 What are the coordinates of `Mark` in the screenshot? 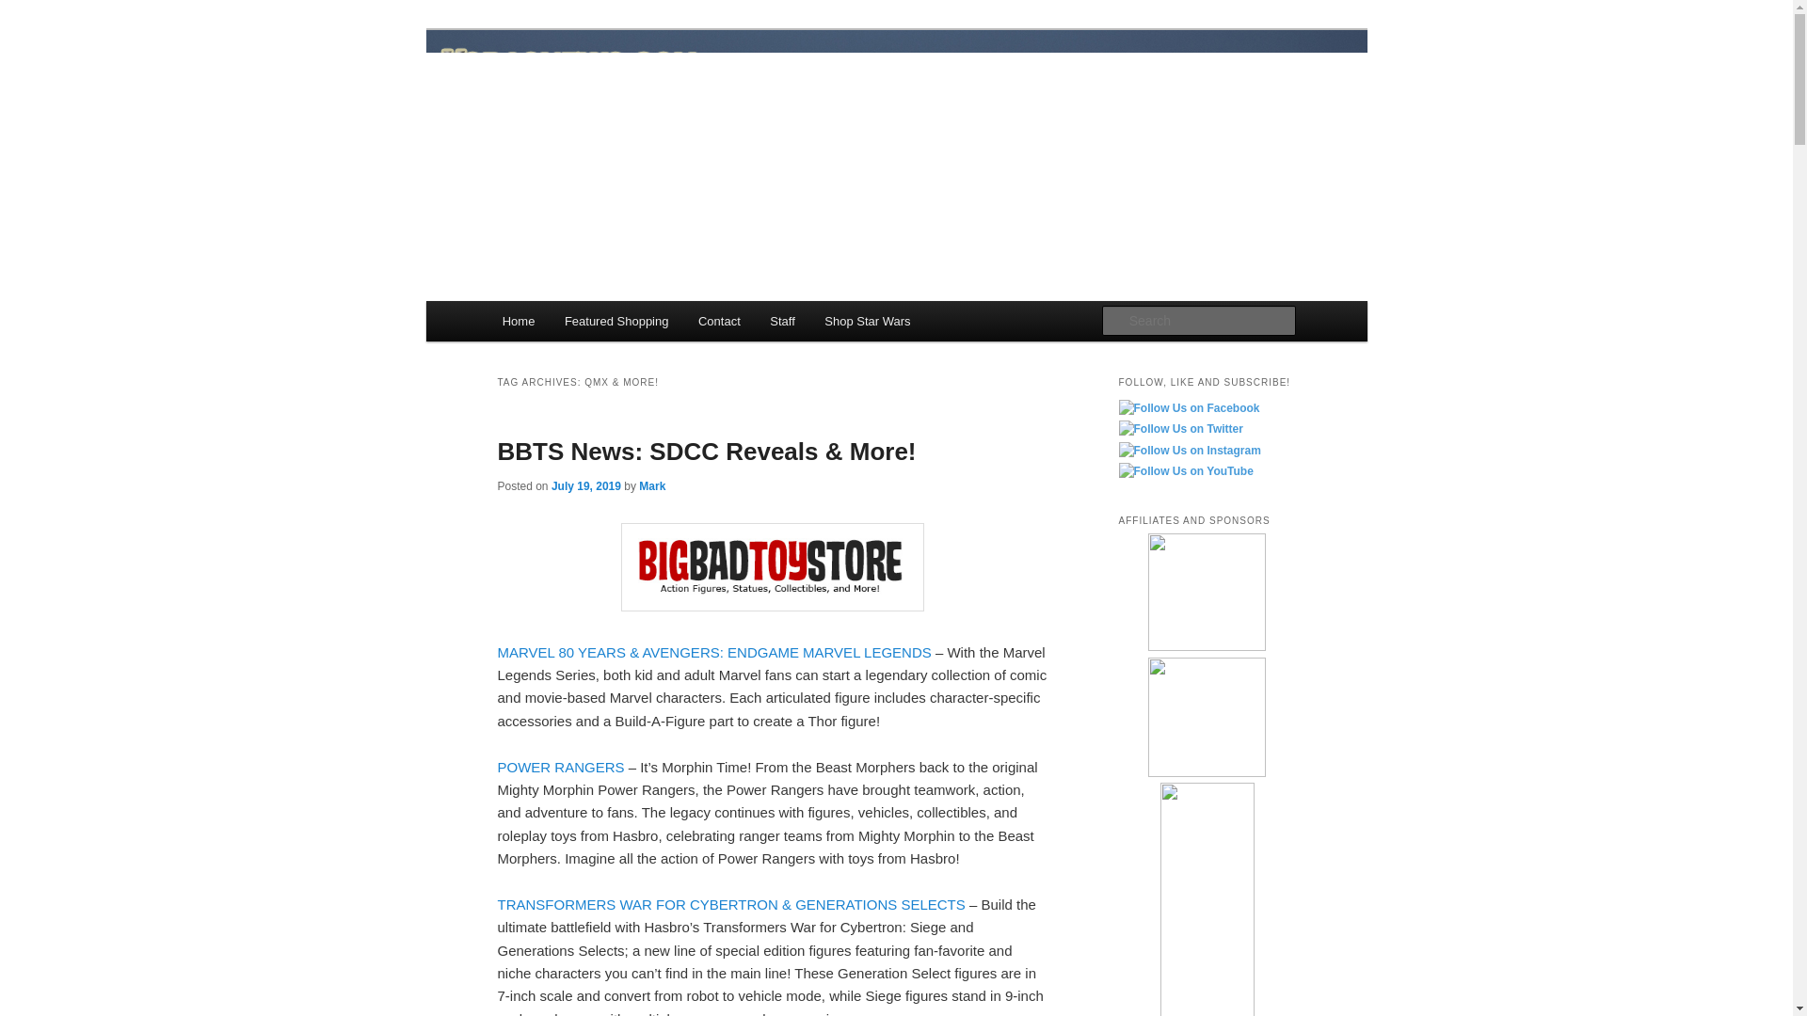 It's located at (651, 485).